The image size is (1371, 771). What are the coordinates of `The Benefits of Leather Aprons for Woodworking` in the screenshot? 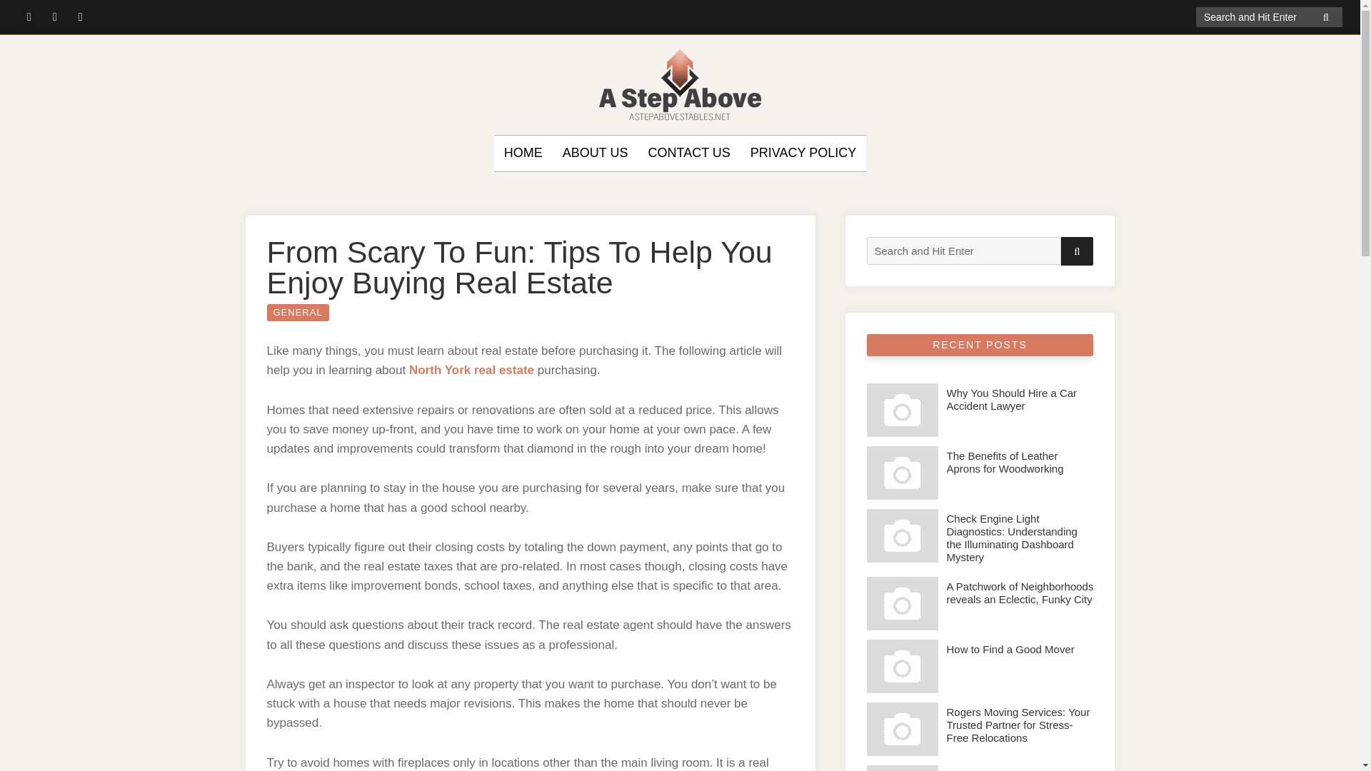 It's located at (902, 473).